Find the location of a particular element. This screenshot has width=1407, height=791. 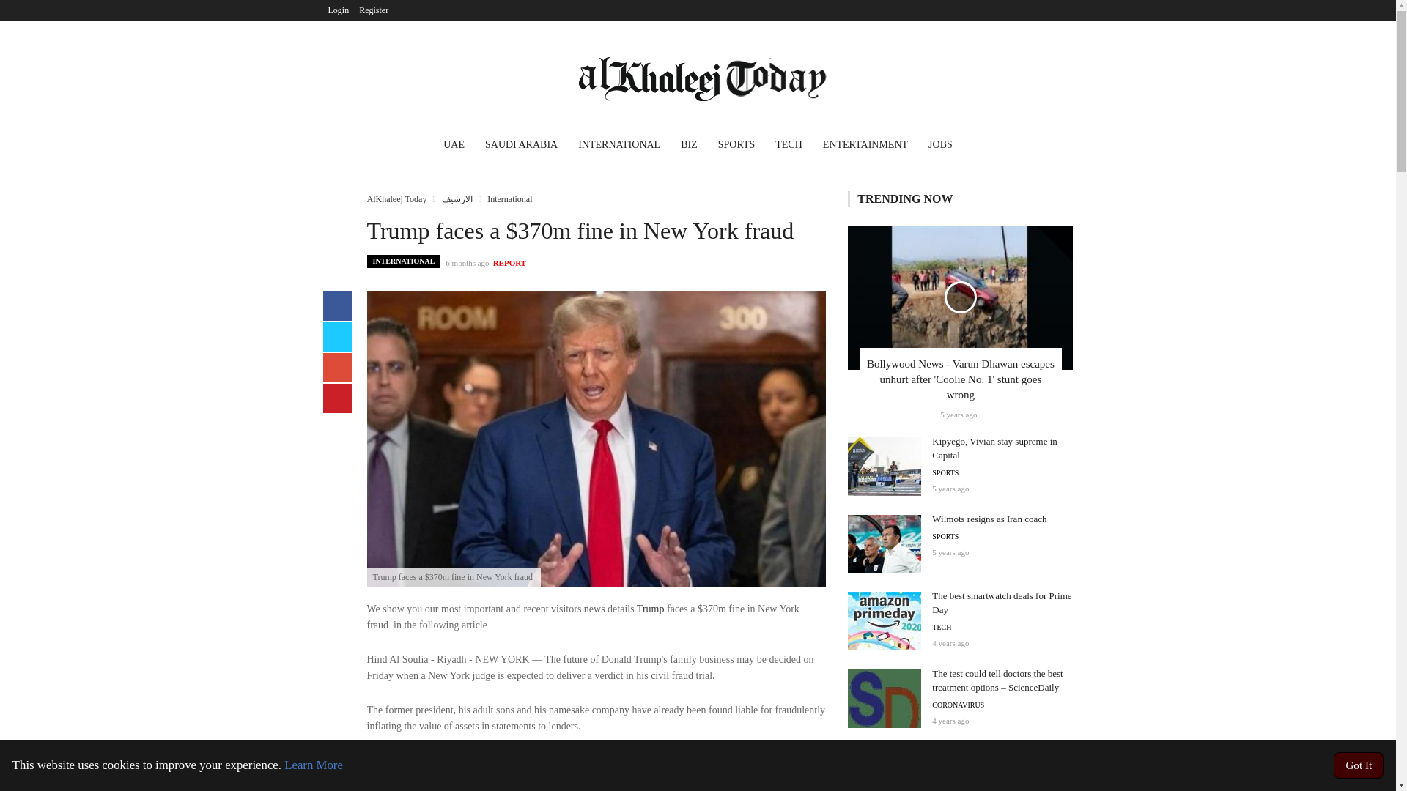

Learn More is located at coordinates (314, 765).